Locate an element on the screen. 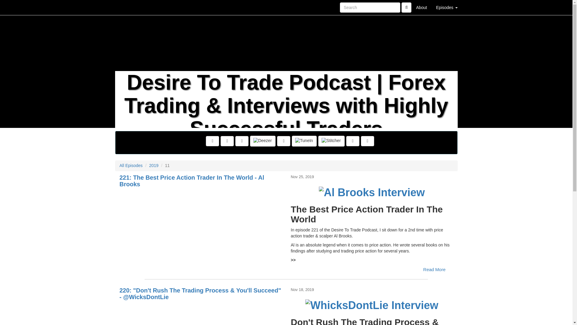 This screenshot has height=325, width=577. About is located at coordinates (421, 7).